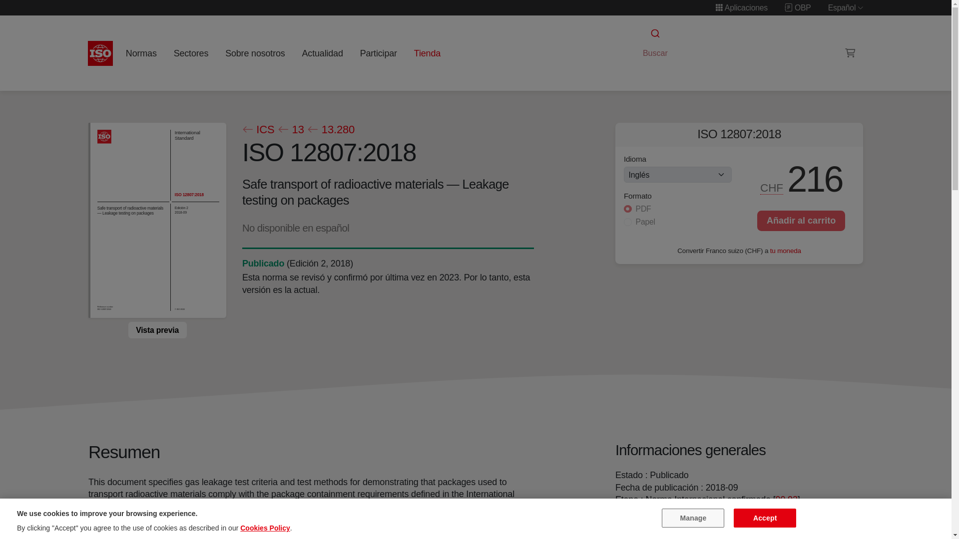  Describe the element at coordinates (258, 130) in the screenshot. I see `ICS` at that location.